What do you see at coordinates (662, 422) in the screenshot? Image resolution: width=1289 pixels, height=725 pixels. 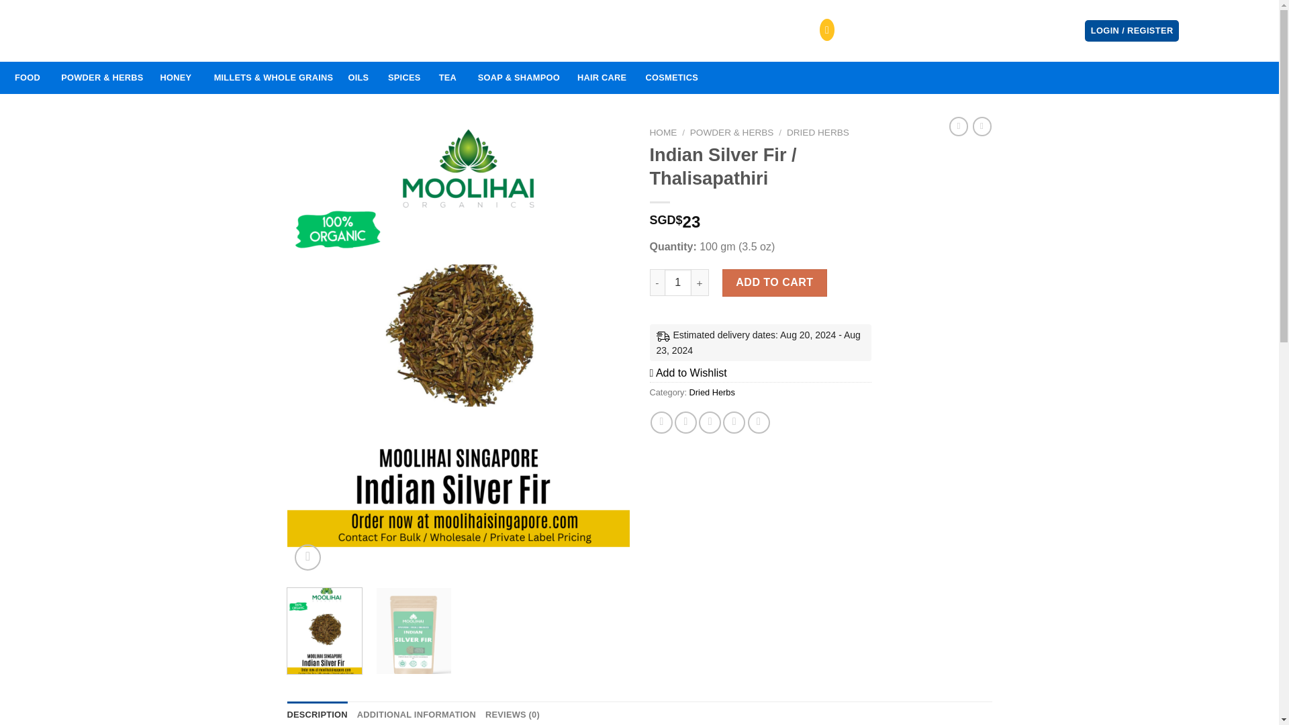 I see `Share on Facebook` at bounding box center [662, 422].